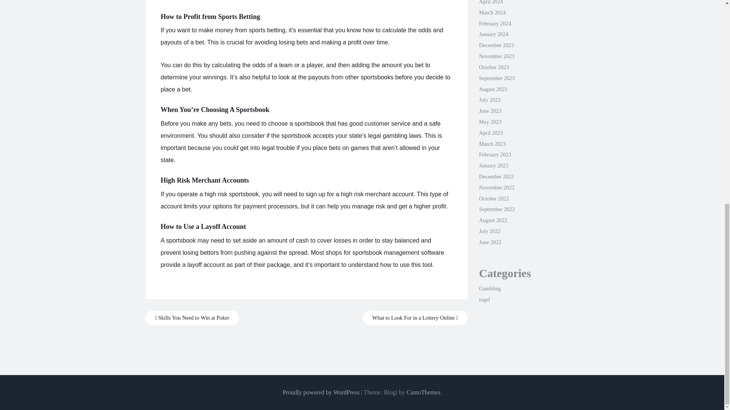 The width and height of the screenshot is (730, 410). What do you see at coordinates (489, 99) in the screenshot?
I see `July 2023` at bounding box center [489, 99].